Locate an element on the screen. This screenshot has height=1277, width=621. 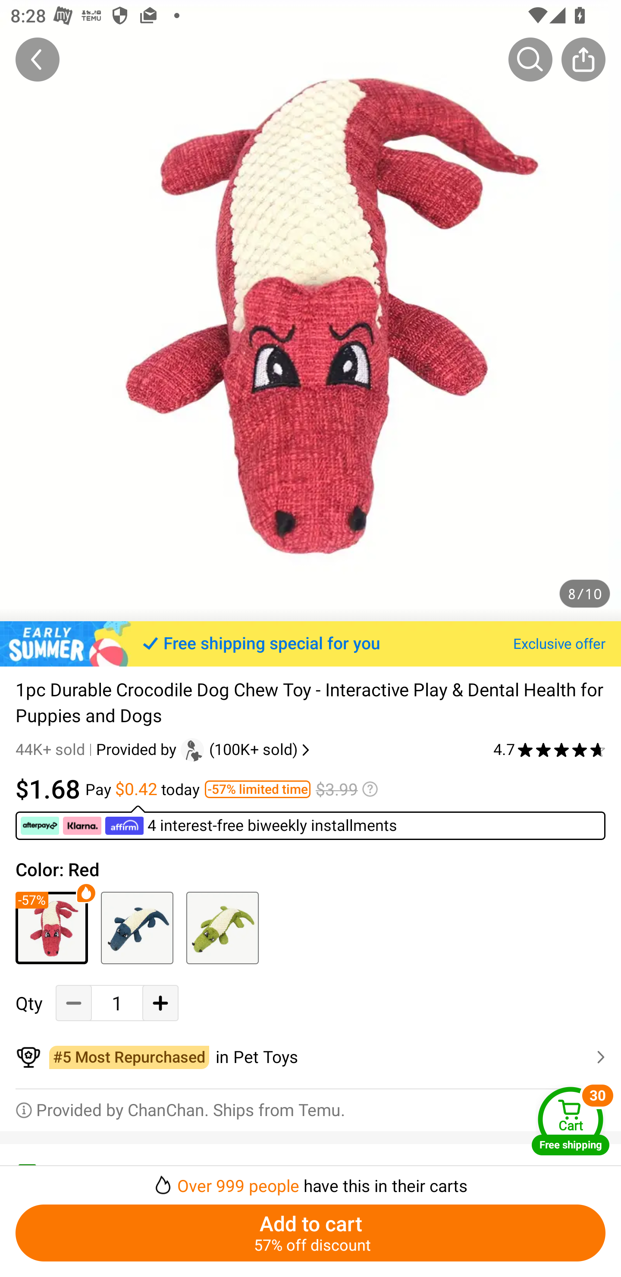
1 is located at coordinates (117, 1003).